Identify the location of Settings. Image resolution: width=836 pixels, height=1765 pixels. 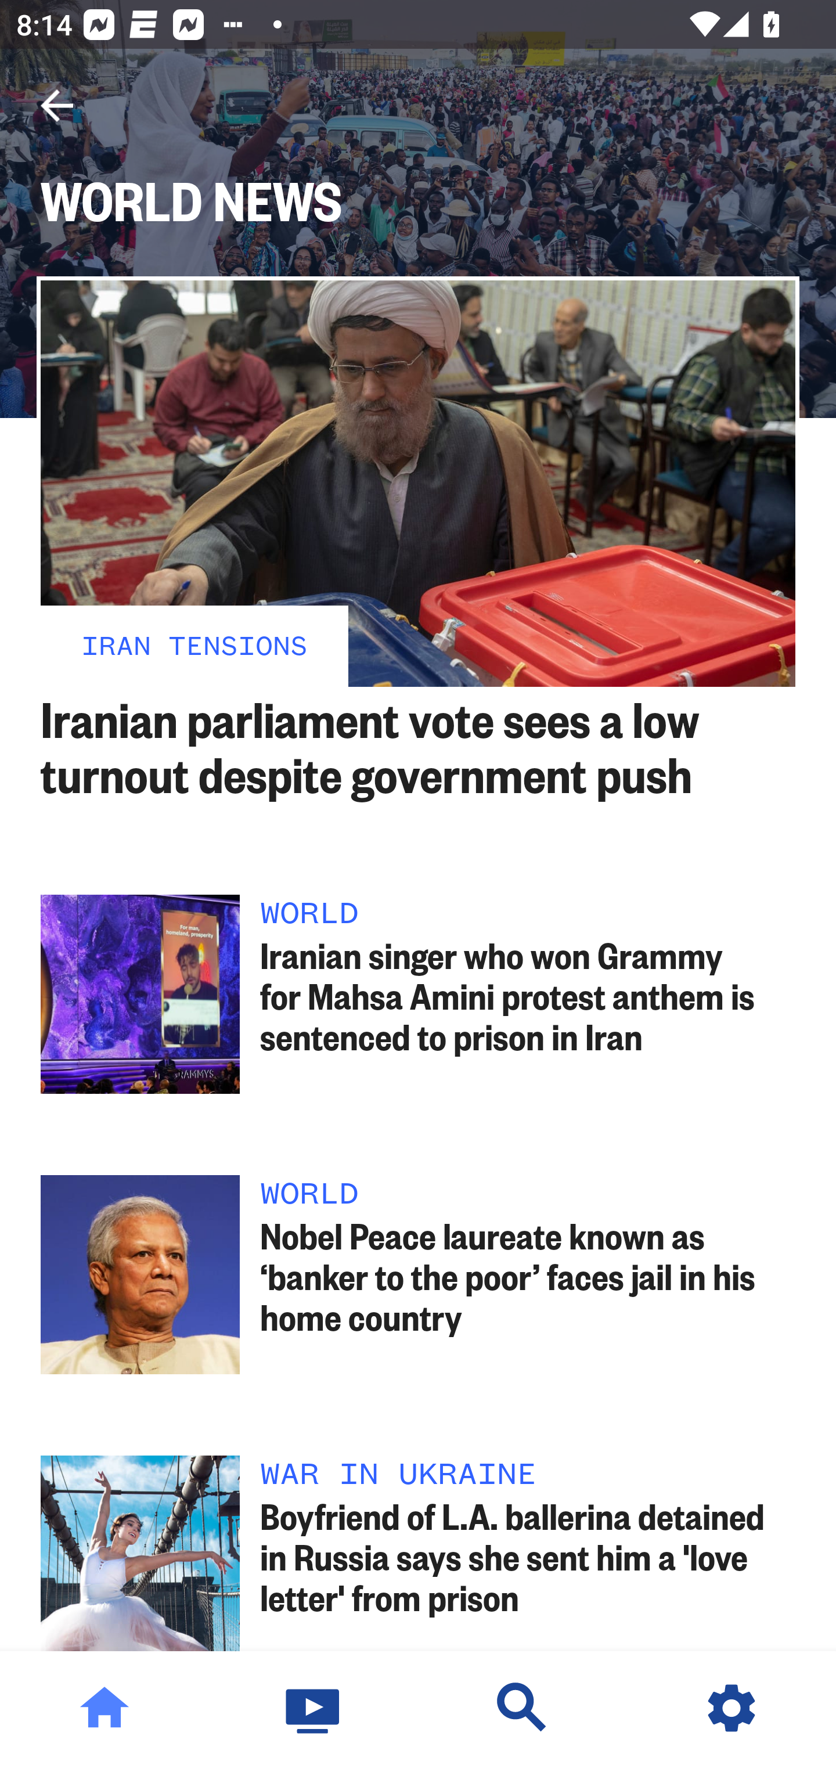
(732, 1708).